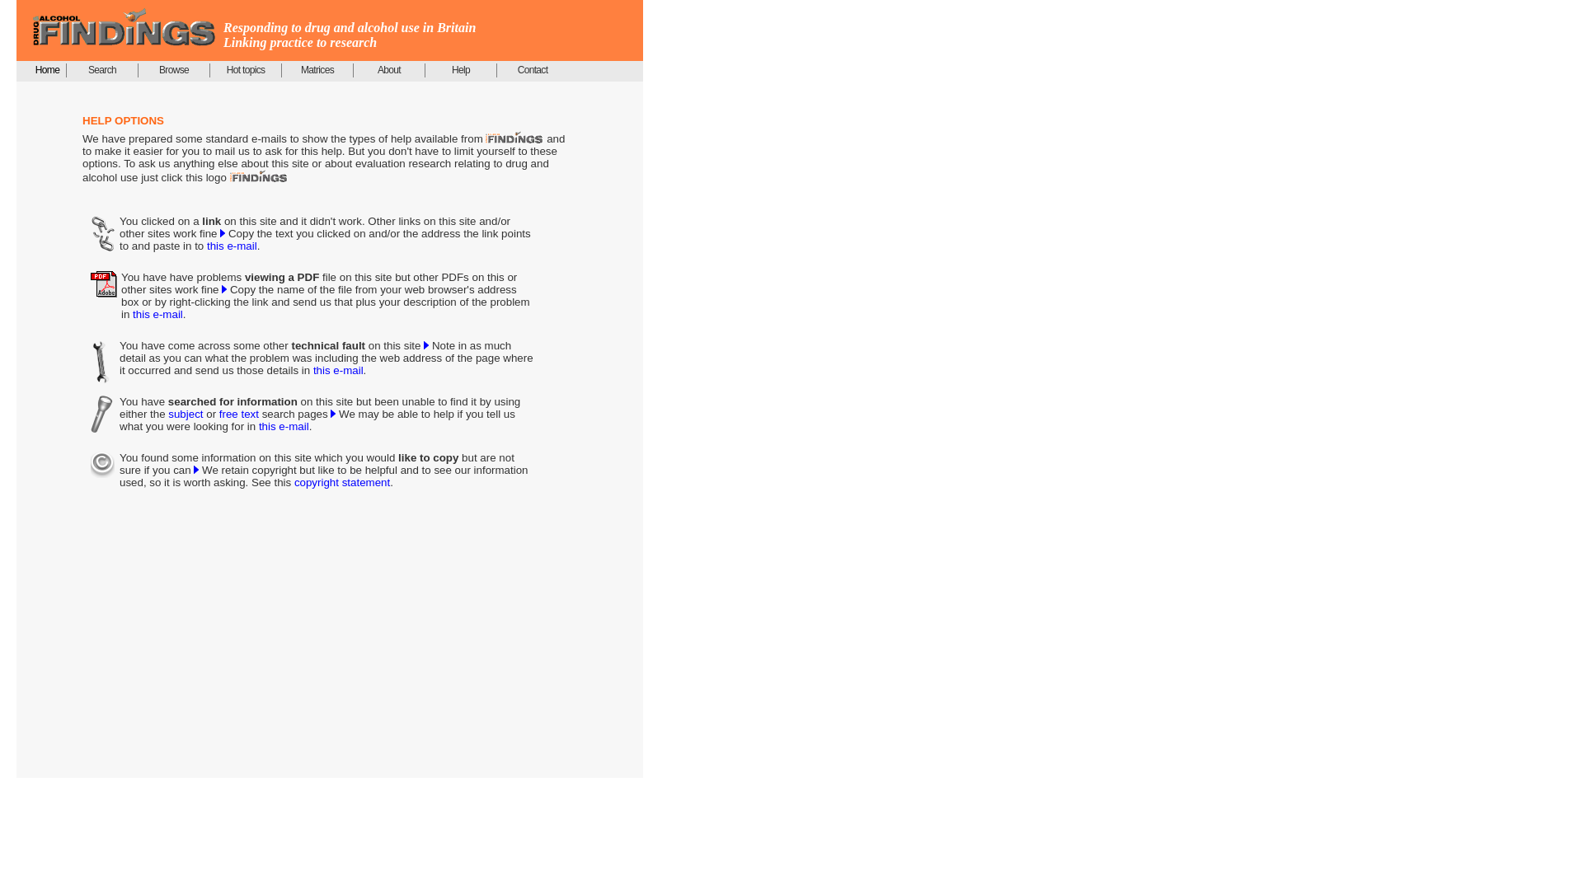 The image size is (1583, 890). Describe the element at coordinates (246, 69) in the screenshot. I see `Important and controversial issues` at that location.